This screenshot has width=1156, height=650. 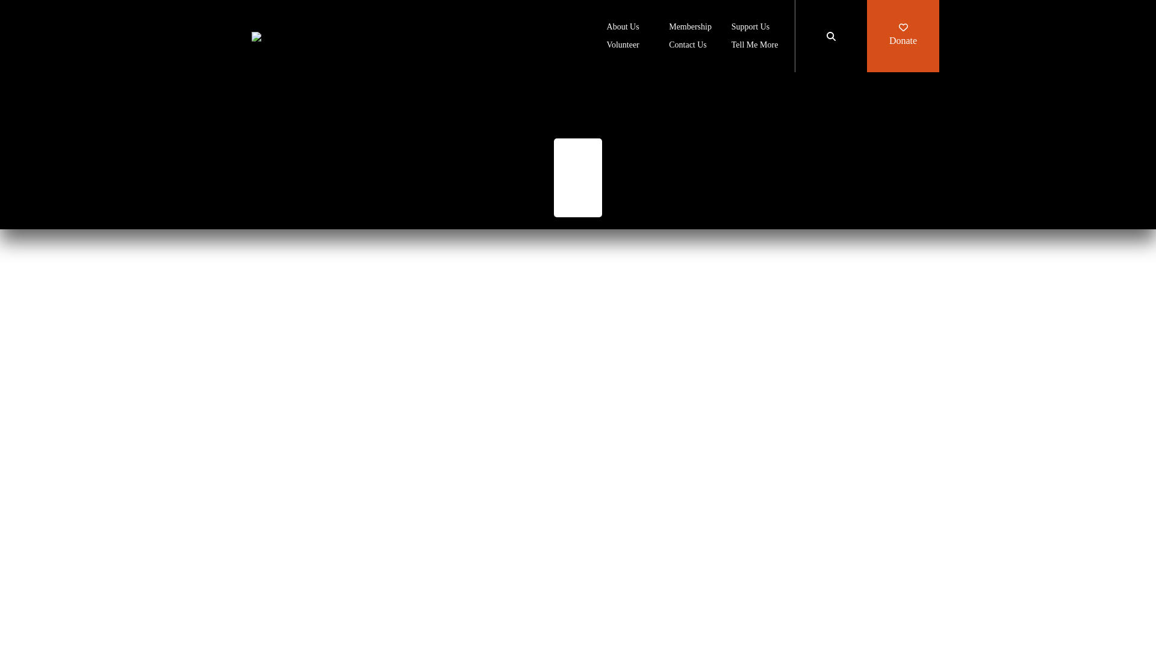 I want to click on Volunteer, so click(x=623, y=46).